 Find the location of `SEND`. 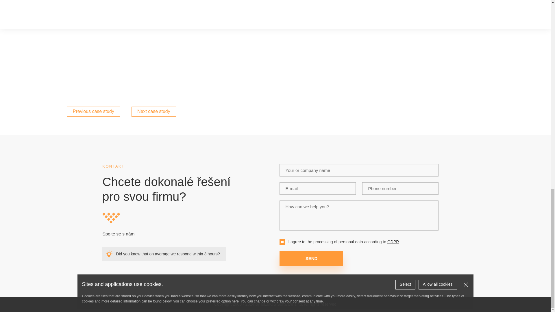

SEND is located at coordinates (311, 259).